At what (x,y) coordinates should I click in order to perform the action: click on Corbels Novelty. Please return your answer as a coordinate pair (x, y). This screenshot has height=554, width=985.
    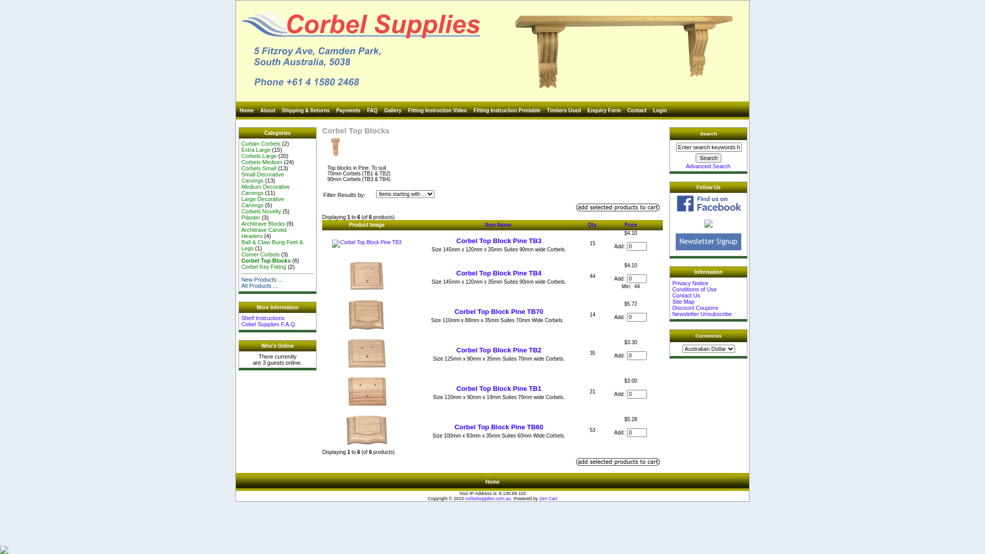
    Looking at the image, I should click on (261, 211).